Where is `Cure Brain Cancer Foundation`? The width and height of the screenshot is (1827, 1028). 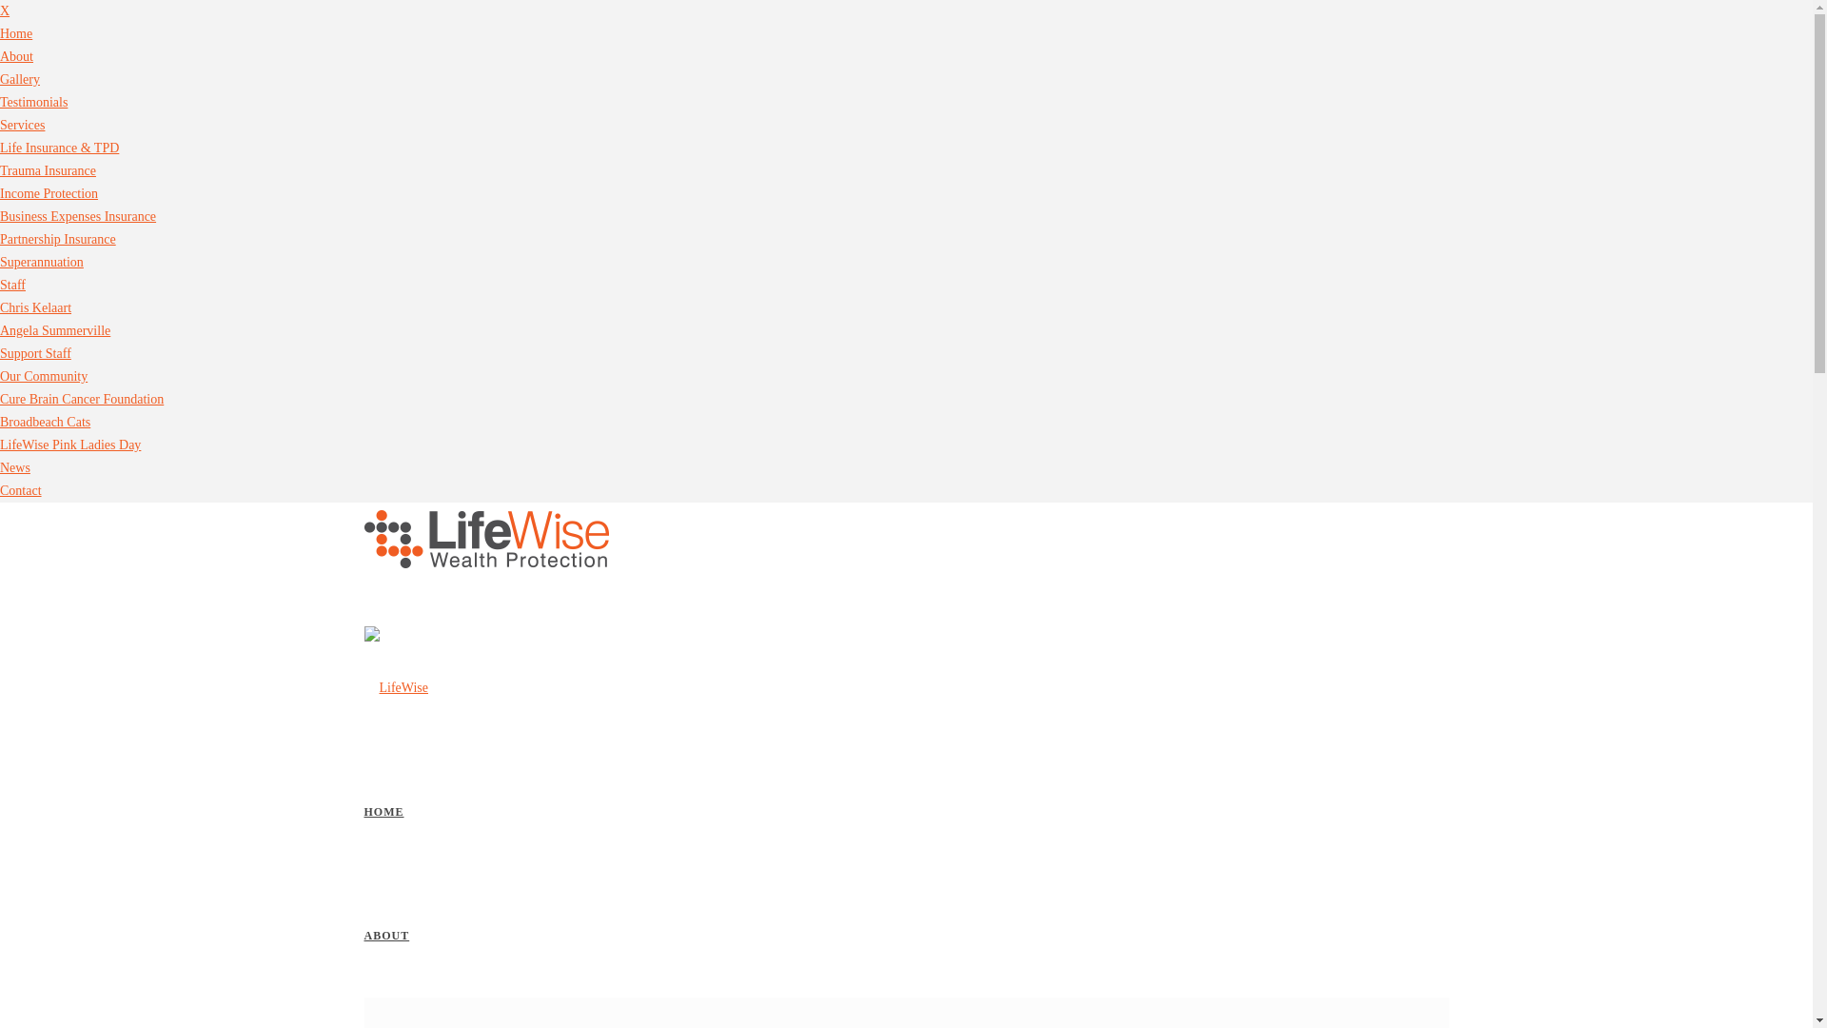
Cure Brain Cancer Foundation is located at coordinates (82, 400).